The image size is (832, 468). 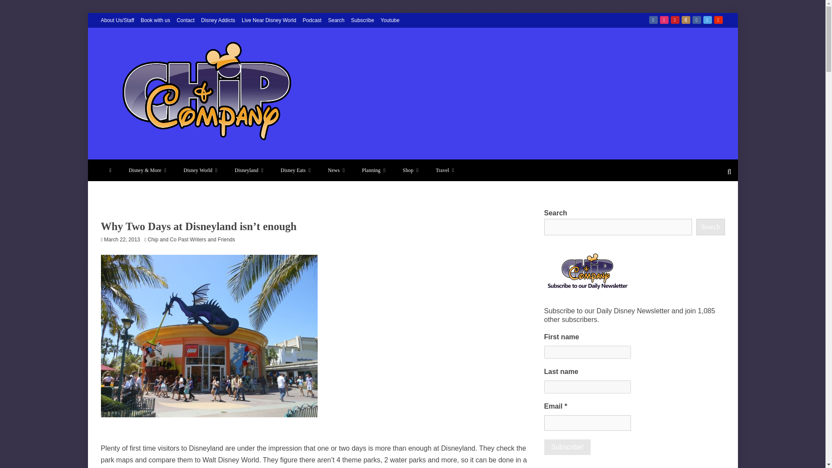 I want to click on Live Near Disney World, so click(x=269, y=20).